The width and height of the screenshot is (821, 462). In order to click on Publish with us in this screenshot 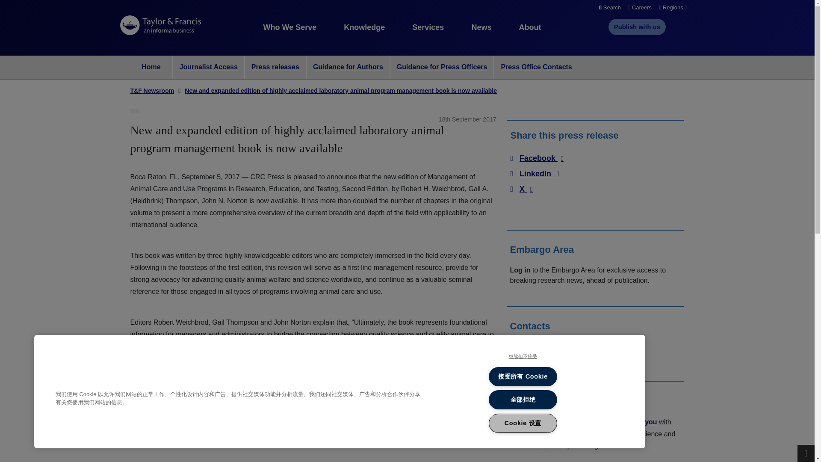, I will do `click(637, 27)`.